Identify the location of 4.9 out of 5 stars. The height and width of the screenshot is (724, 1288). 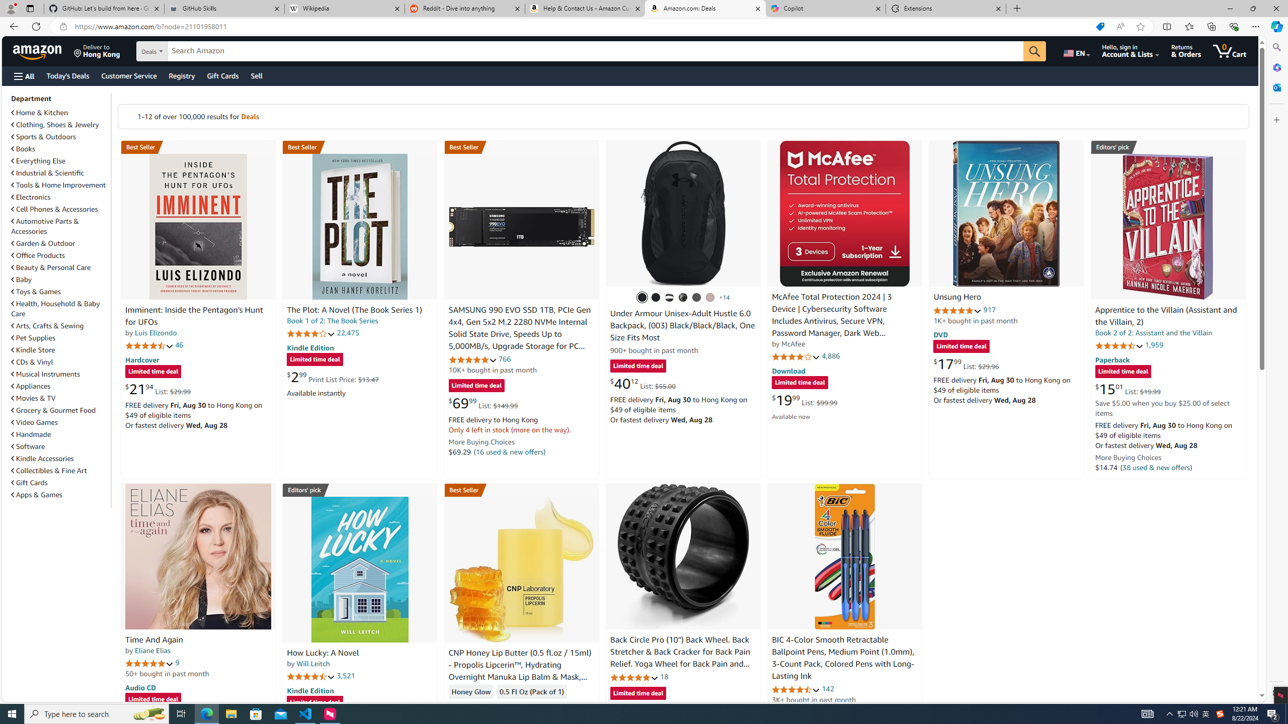
(957, 310).